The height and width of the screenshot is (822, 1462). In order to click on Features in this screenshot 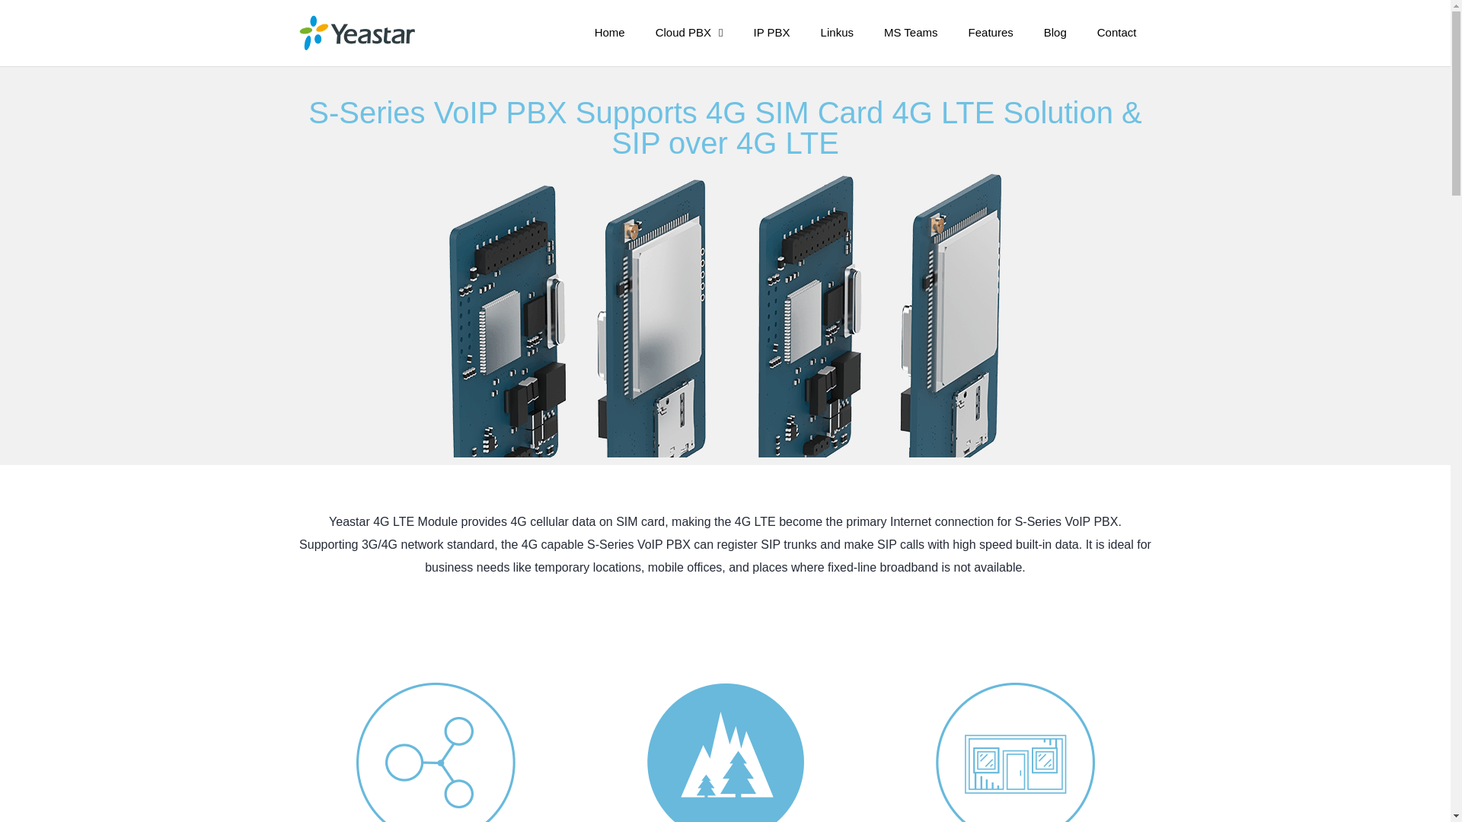, I will do `click(991, 32)`.